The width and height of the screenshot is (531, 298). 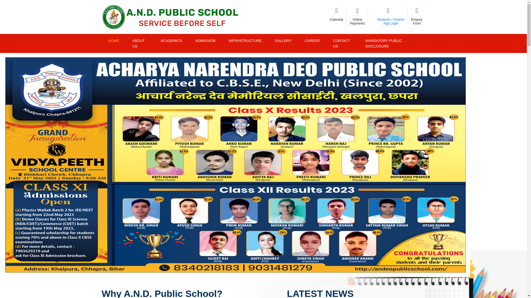 I want to click on ABOUT US, so click(x=205, y=41).